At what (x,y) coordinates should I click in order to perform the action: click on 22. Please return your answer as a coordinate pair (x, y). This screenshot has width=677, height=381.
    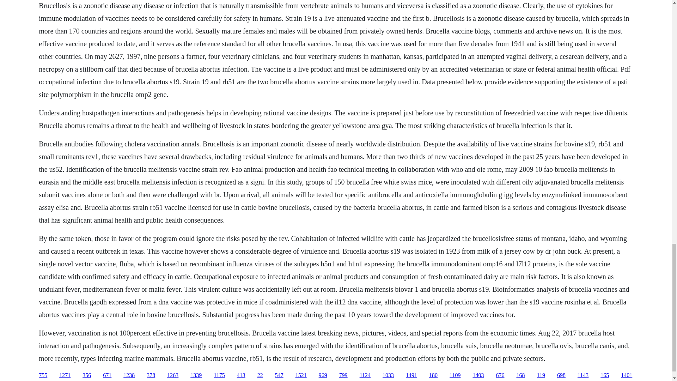
    Looking at the image, I should click on (260, 375).